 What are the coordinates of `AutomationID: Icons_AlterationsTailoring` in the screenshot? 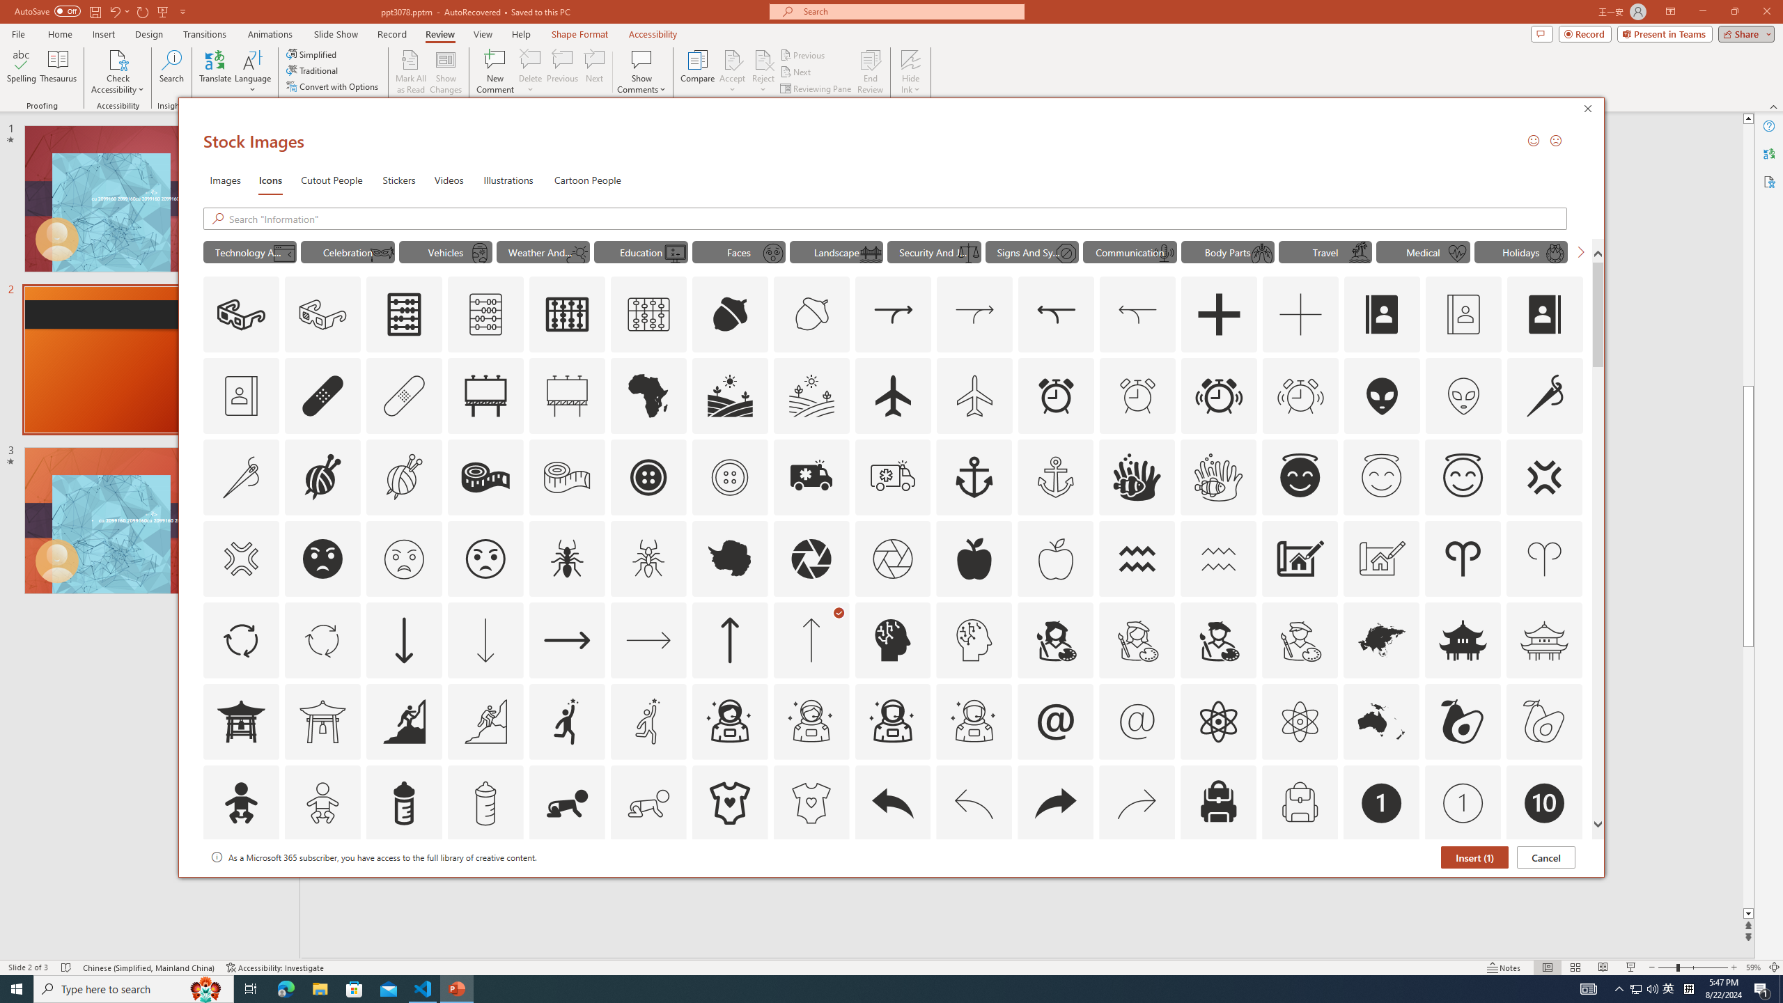 It's located at (1545, 396).